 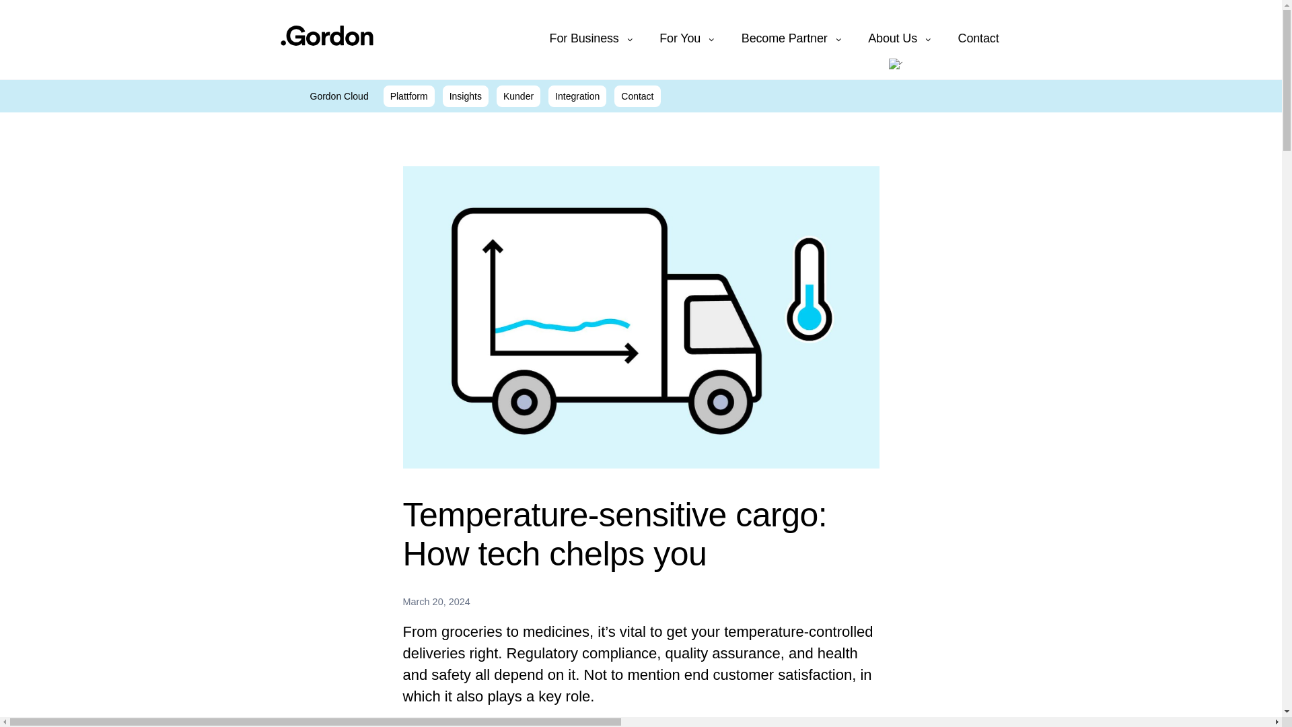 I want to click on Integration, so click(x=577, y=96).